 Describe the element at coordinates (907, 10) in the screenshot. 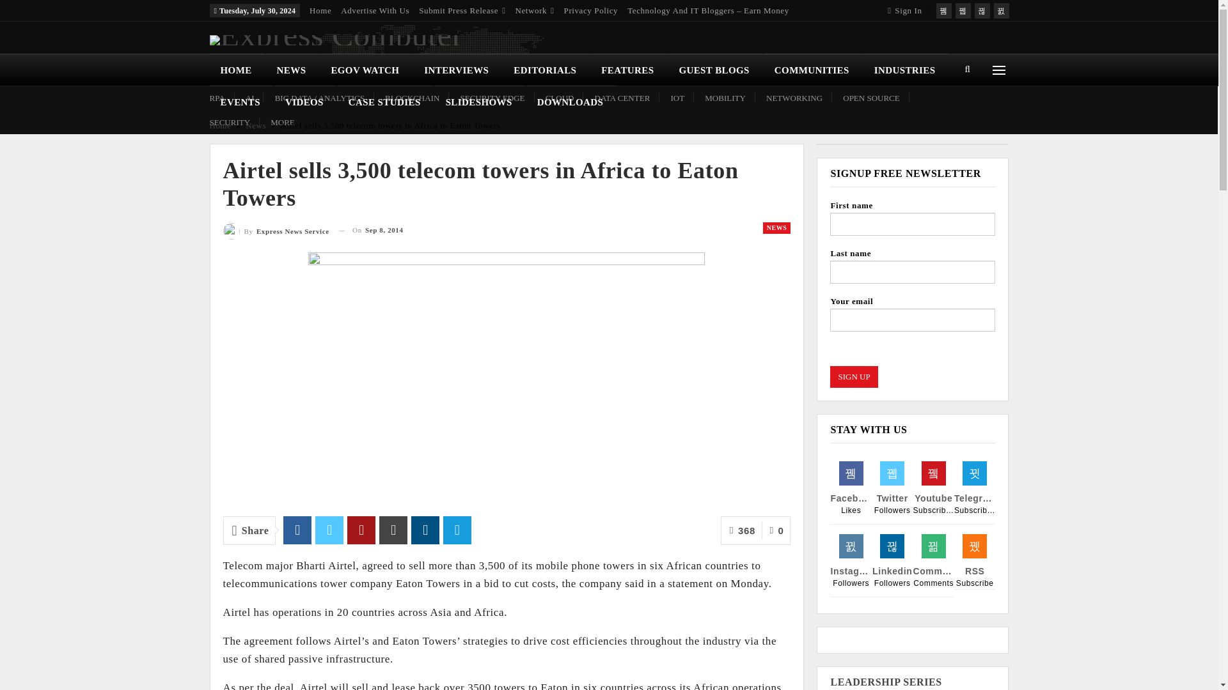

I see `Sign In` at that location.